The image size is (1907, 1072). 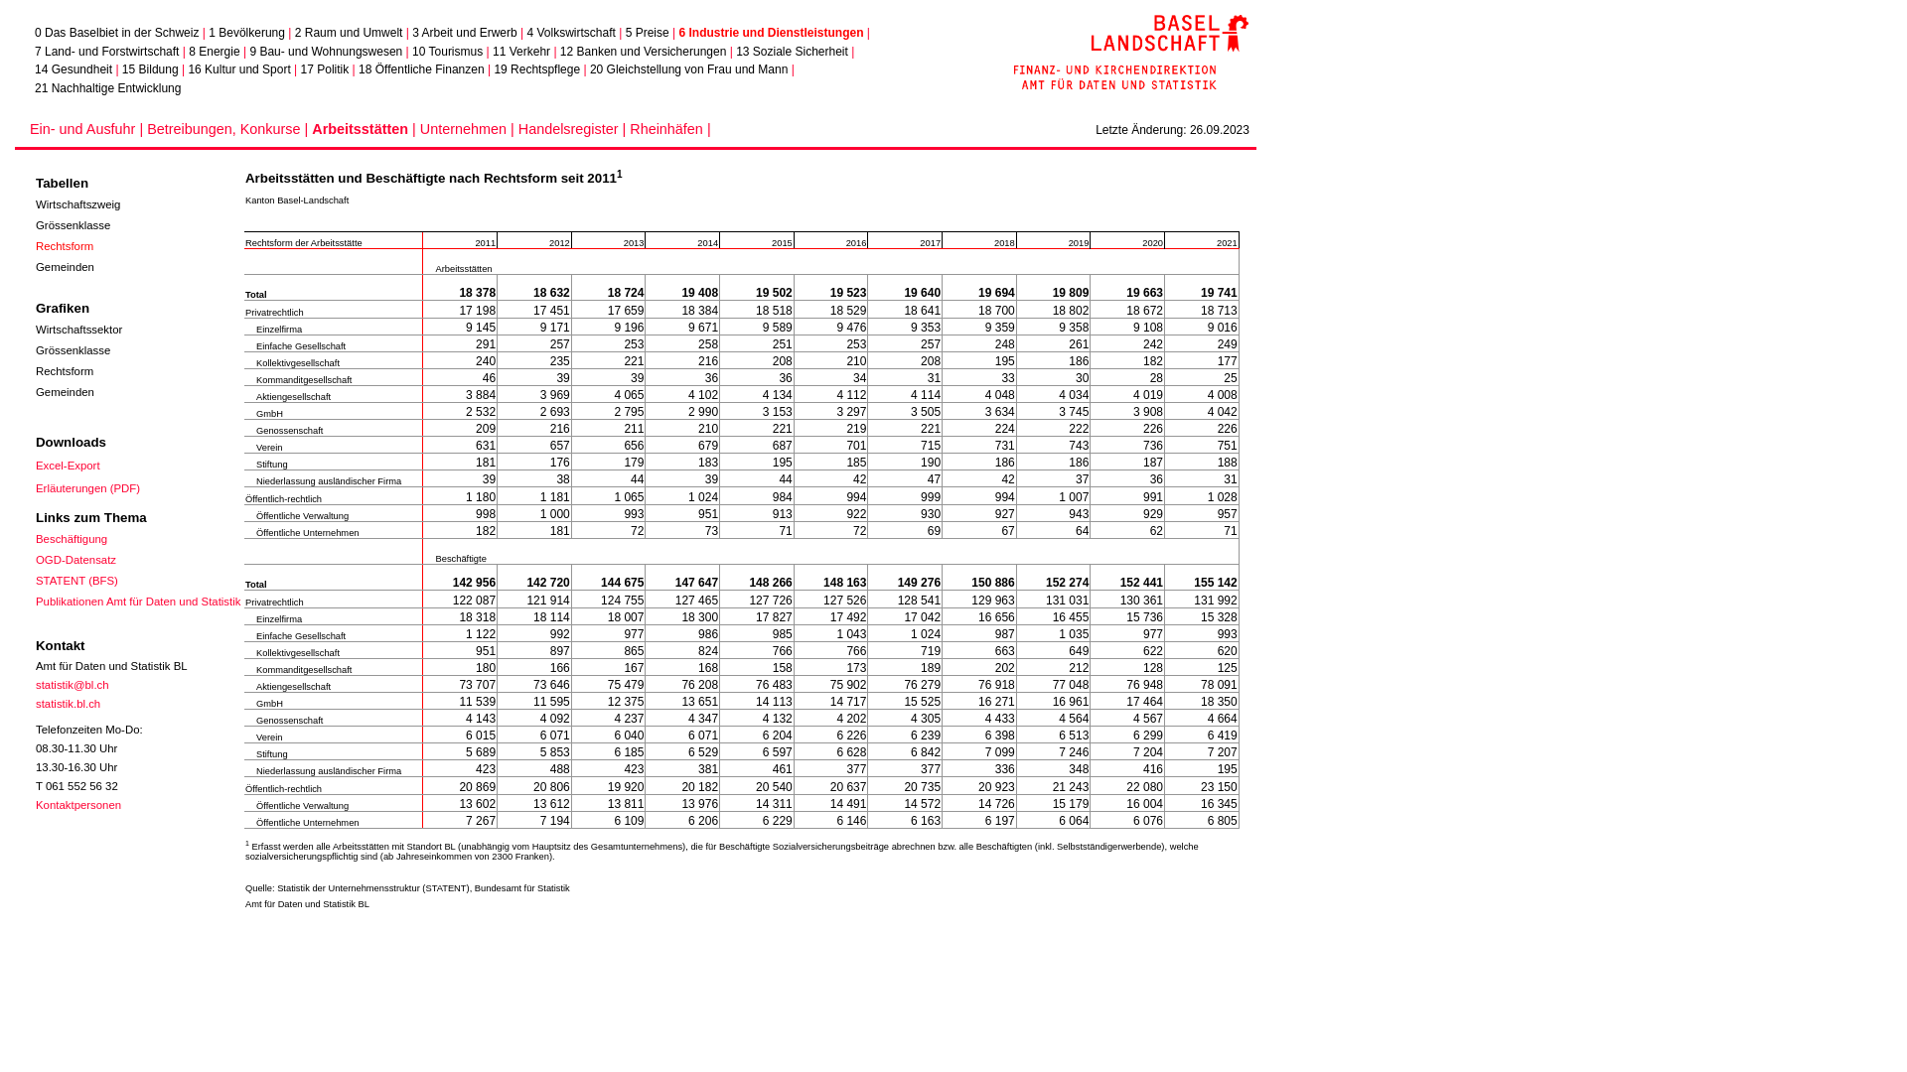 I want to click on statistik.bl.ch, so click(x=68, y=704).